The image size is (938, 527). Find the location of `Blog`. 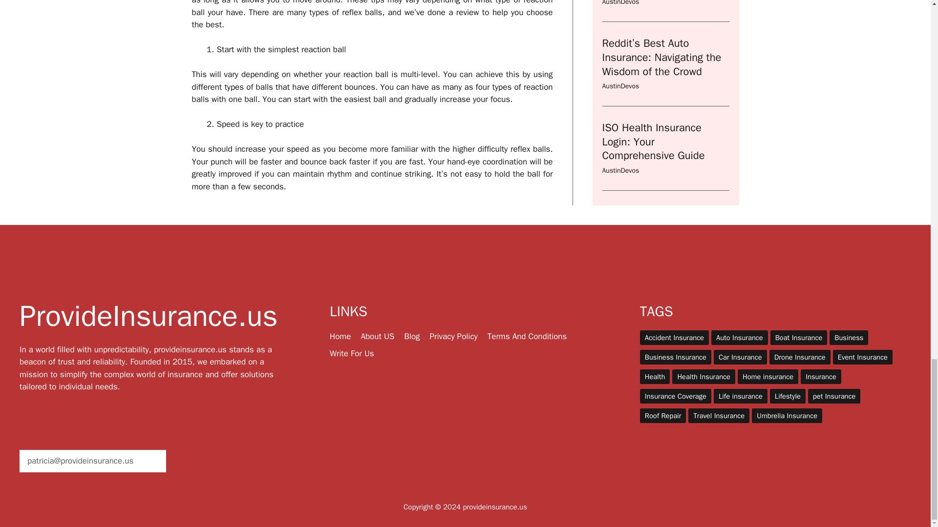

Blog is located at coordinates (411, 336).